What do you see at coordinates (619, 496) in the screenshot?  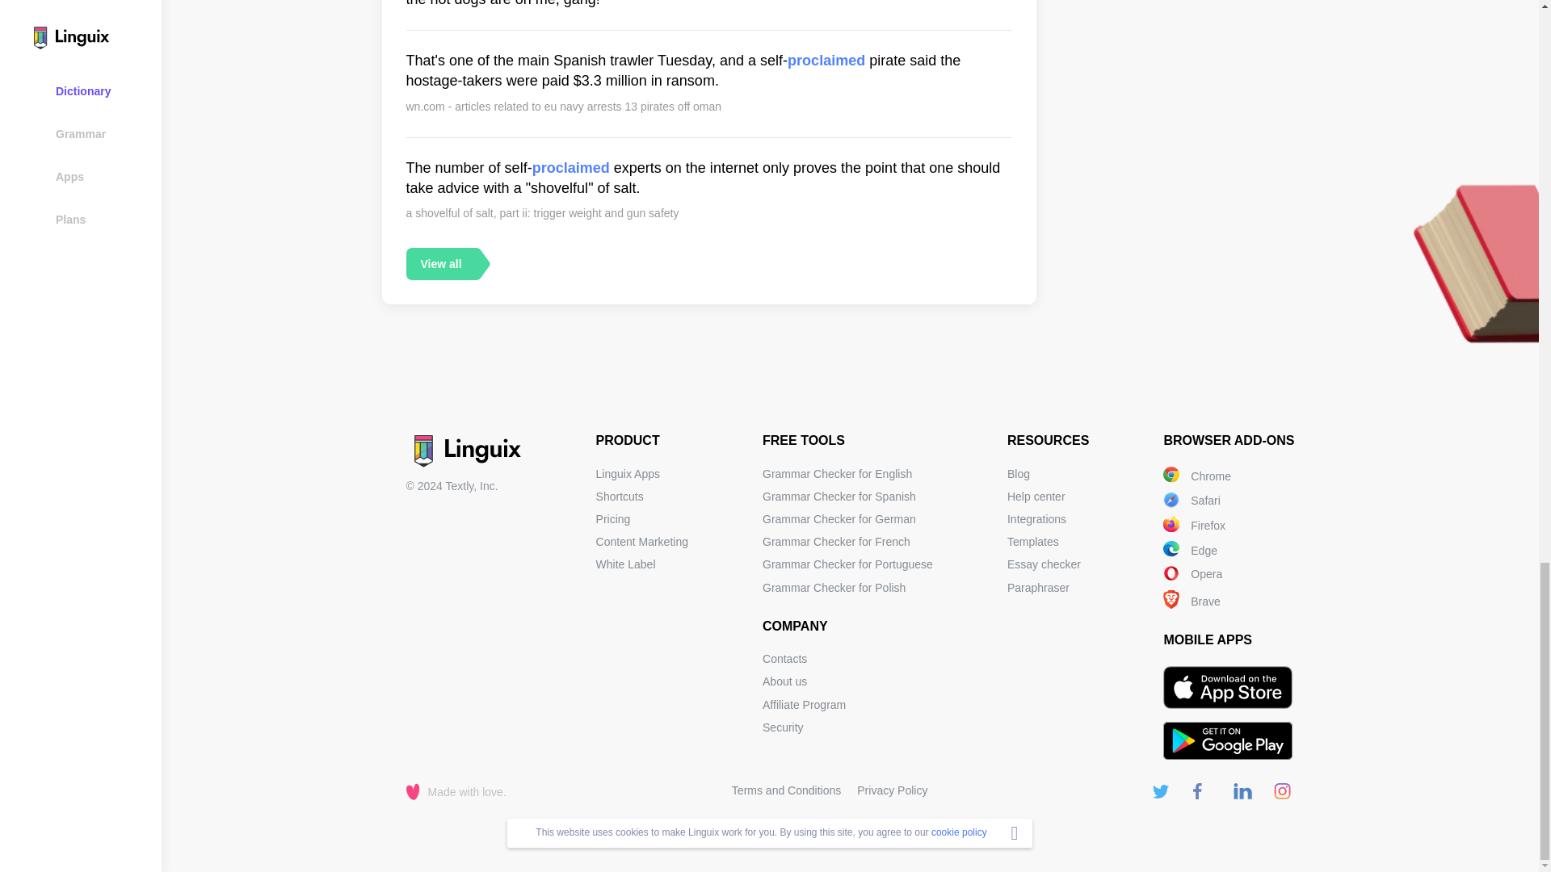 I see `Shortcuts` at bounding box center [619, 496].